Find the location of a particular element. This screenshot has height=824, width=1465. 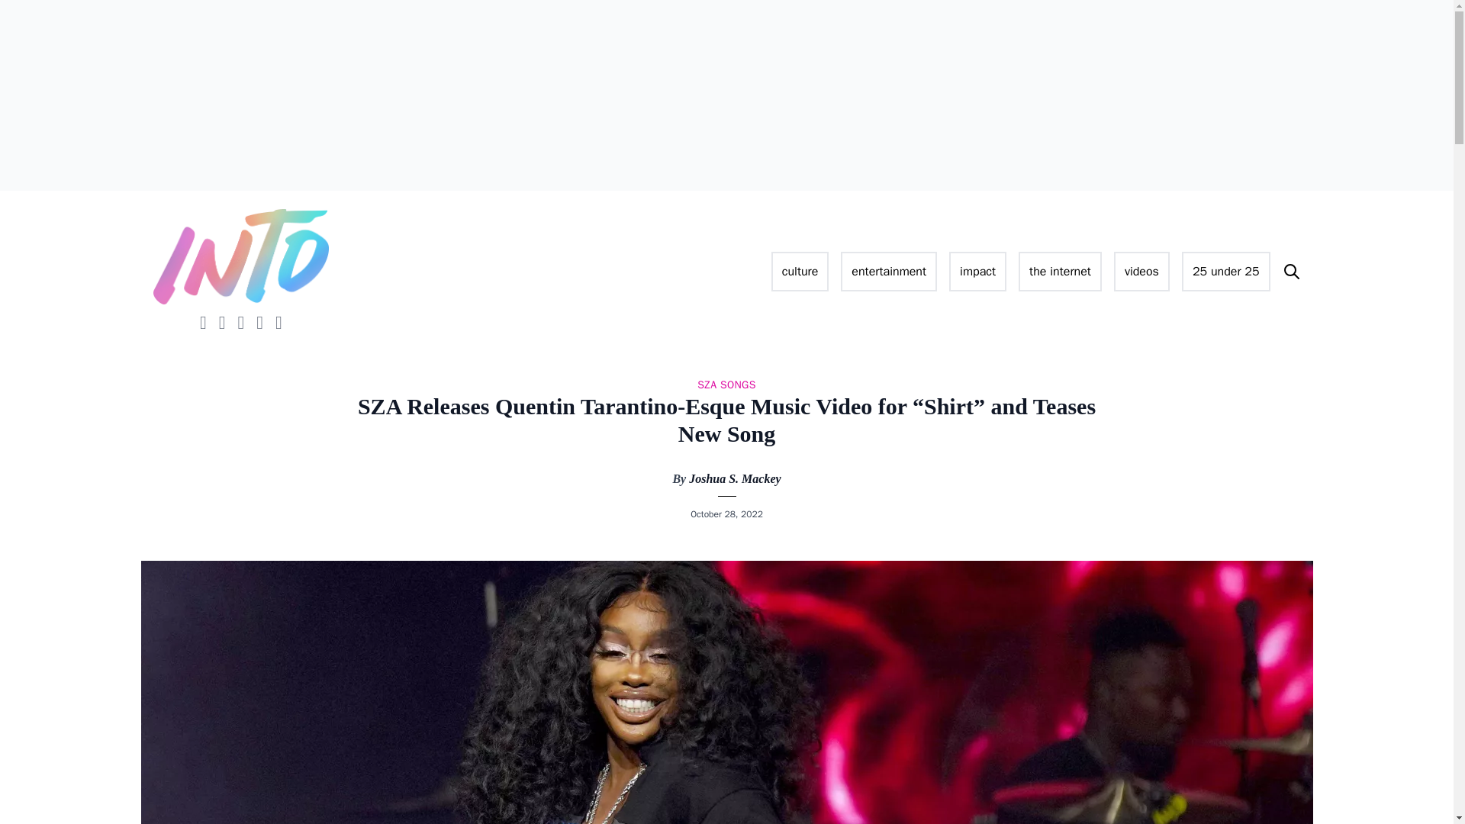

impact is located at coordinates (978, 272).